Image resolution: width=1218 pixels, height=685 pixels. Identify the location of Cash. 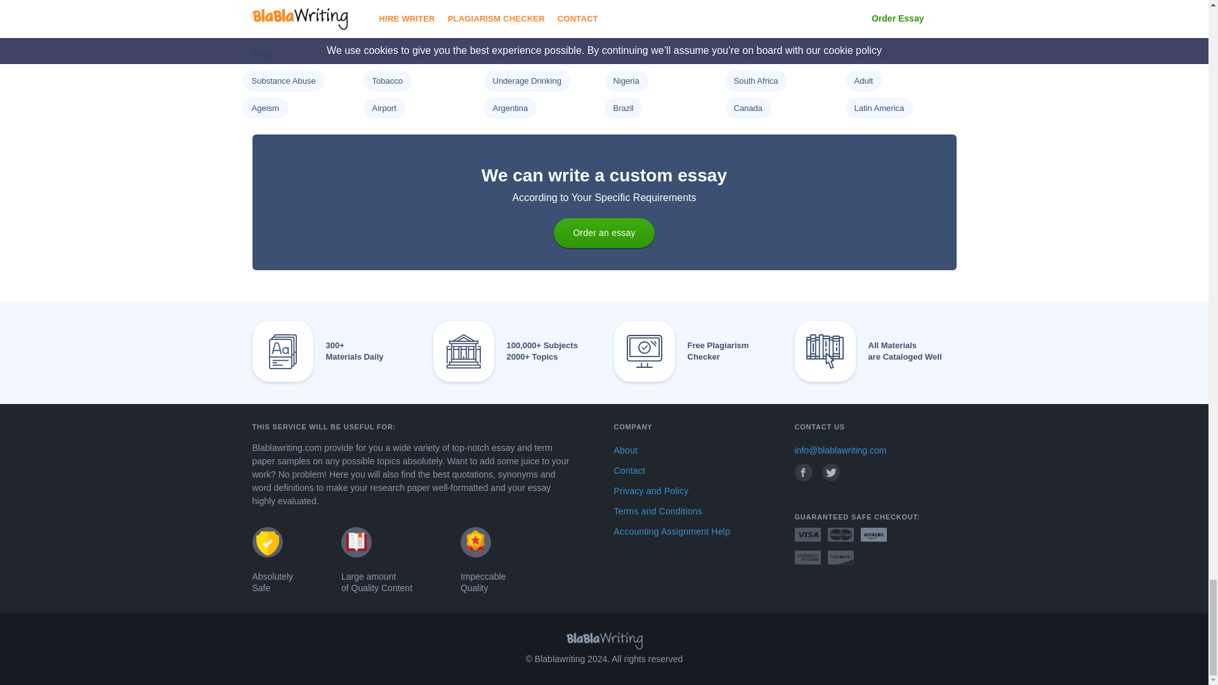
(622, 2).